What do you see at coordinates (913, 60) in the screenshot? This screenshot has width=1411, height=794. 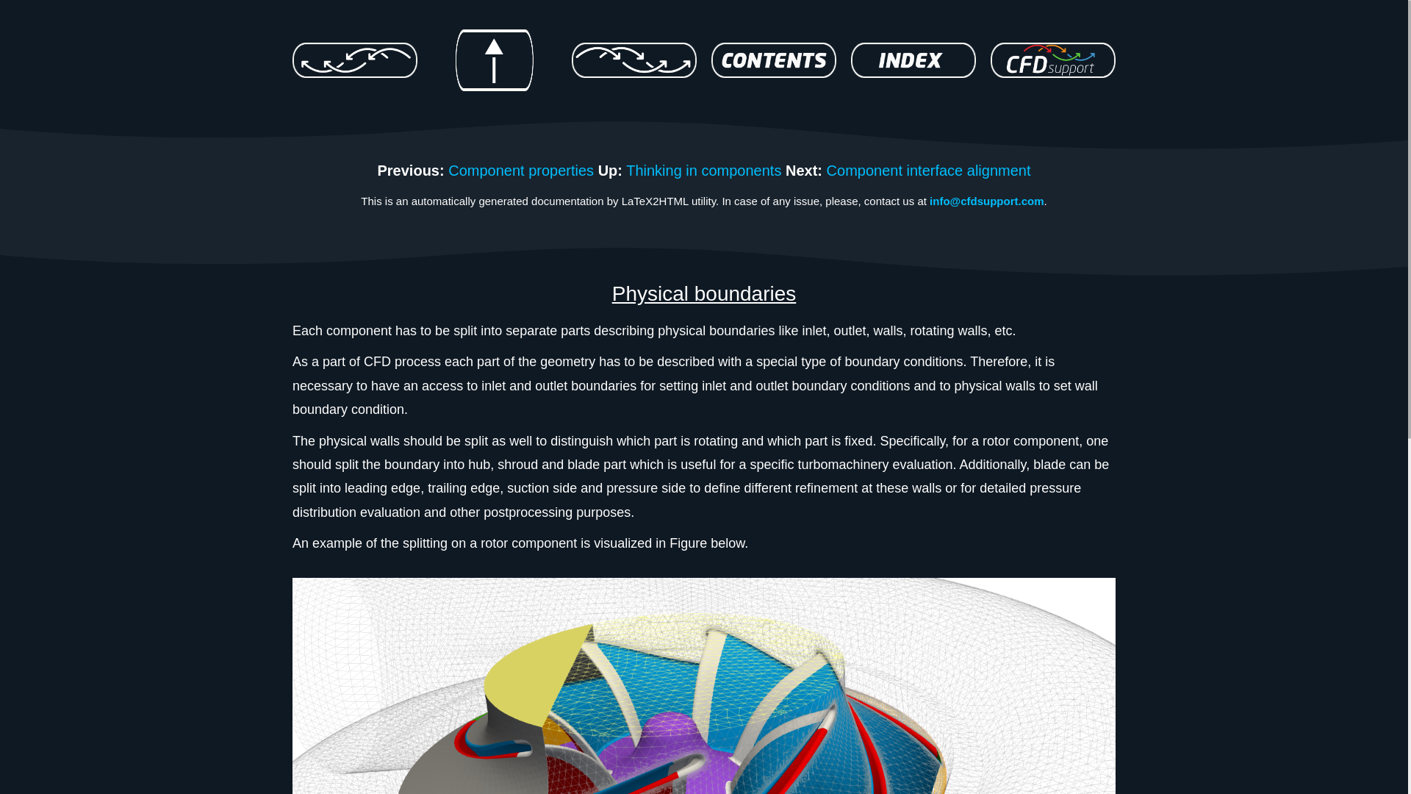 I see `Node32 5` at bounding box center [913, 60].